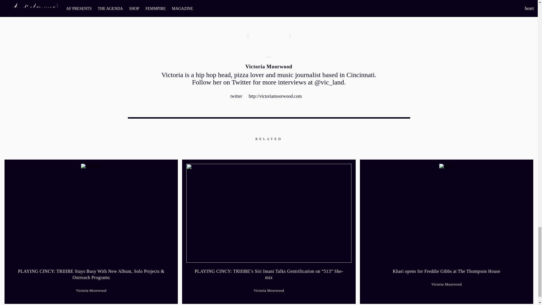 Image resolution: width=542 pixels, height=305 pixels. I want to click on Posts by Victoria Moorwood, so click(447, 284).